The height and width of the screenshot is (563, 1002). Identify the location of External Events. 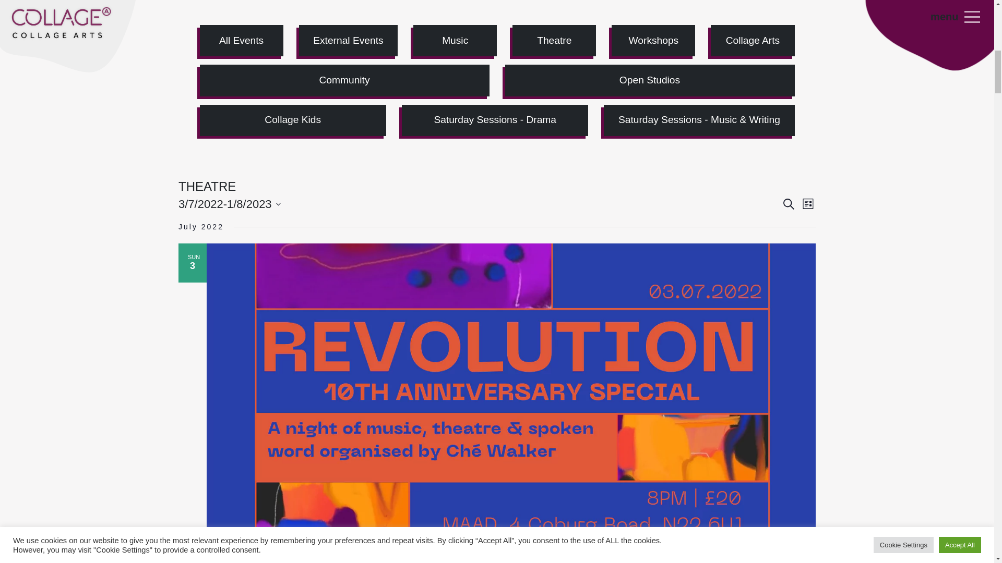
(348, 41).